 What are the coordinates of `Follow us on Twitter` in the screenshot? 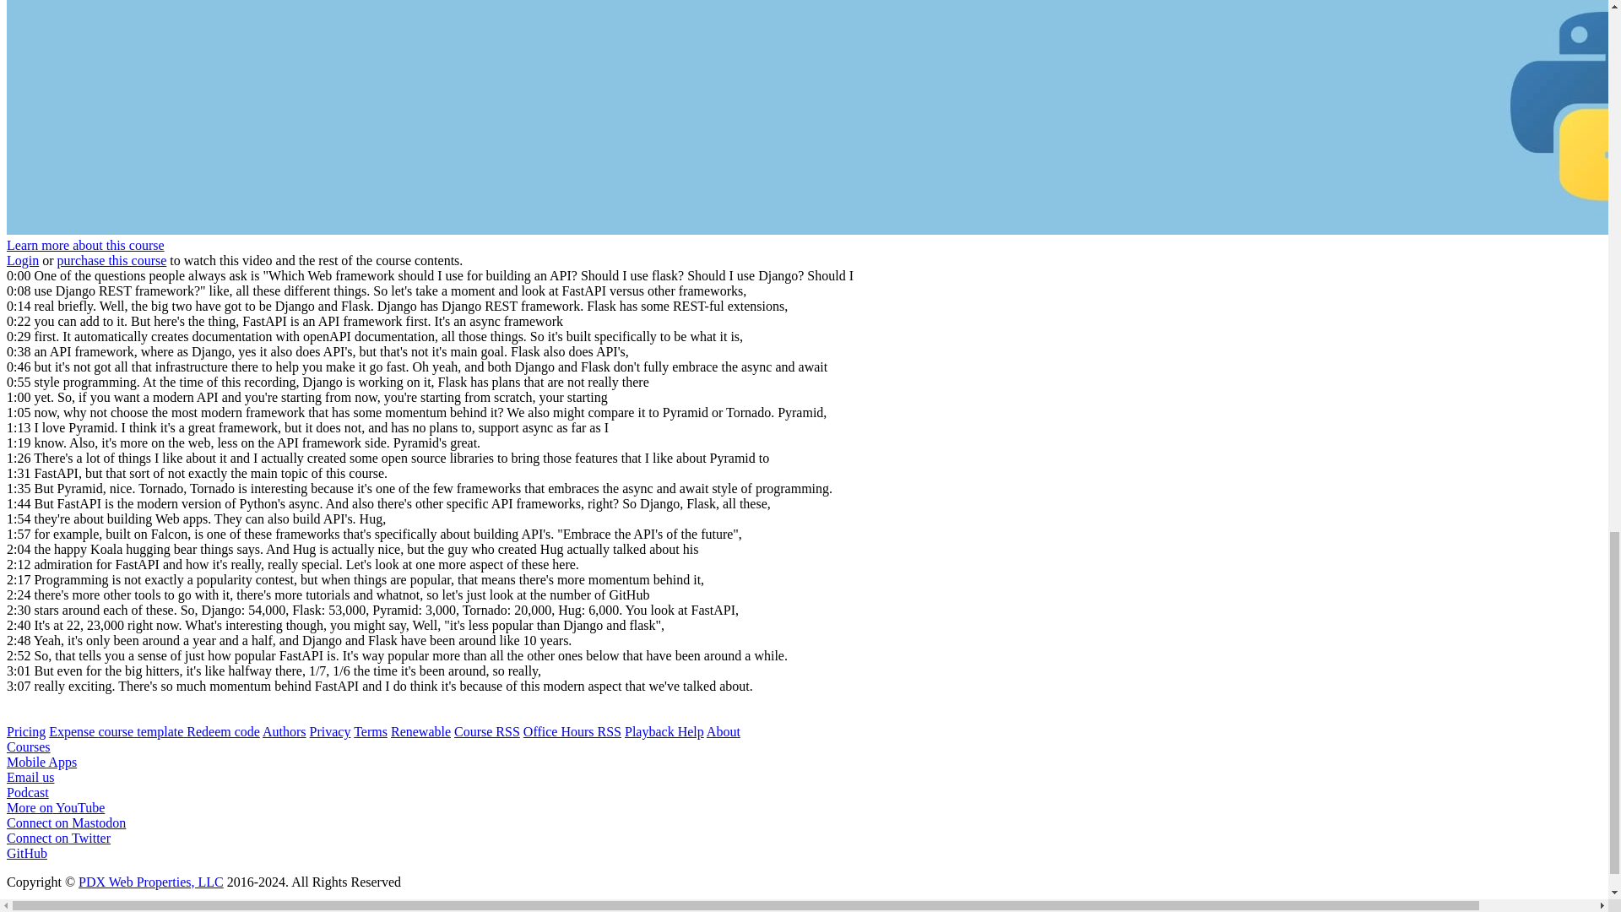 It's located at (804, 845).